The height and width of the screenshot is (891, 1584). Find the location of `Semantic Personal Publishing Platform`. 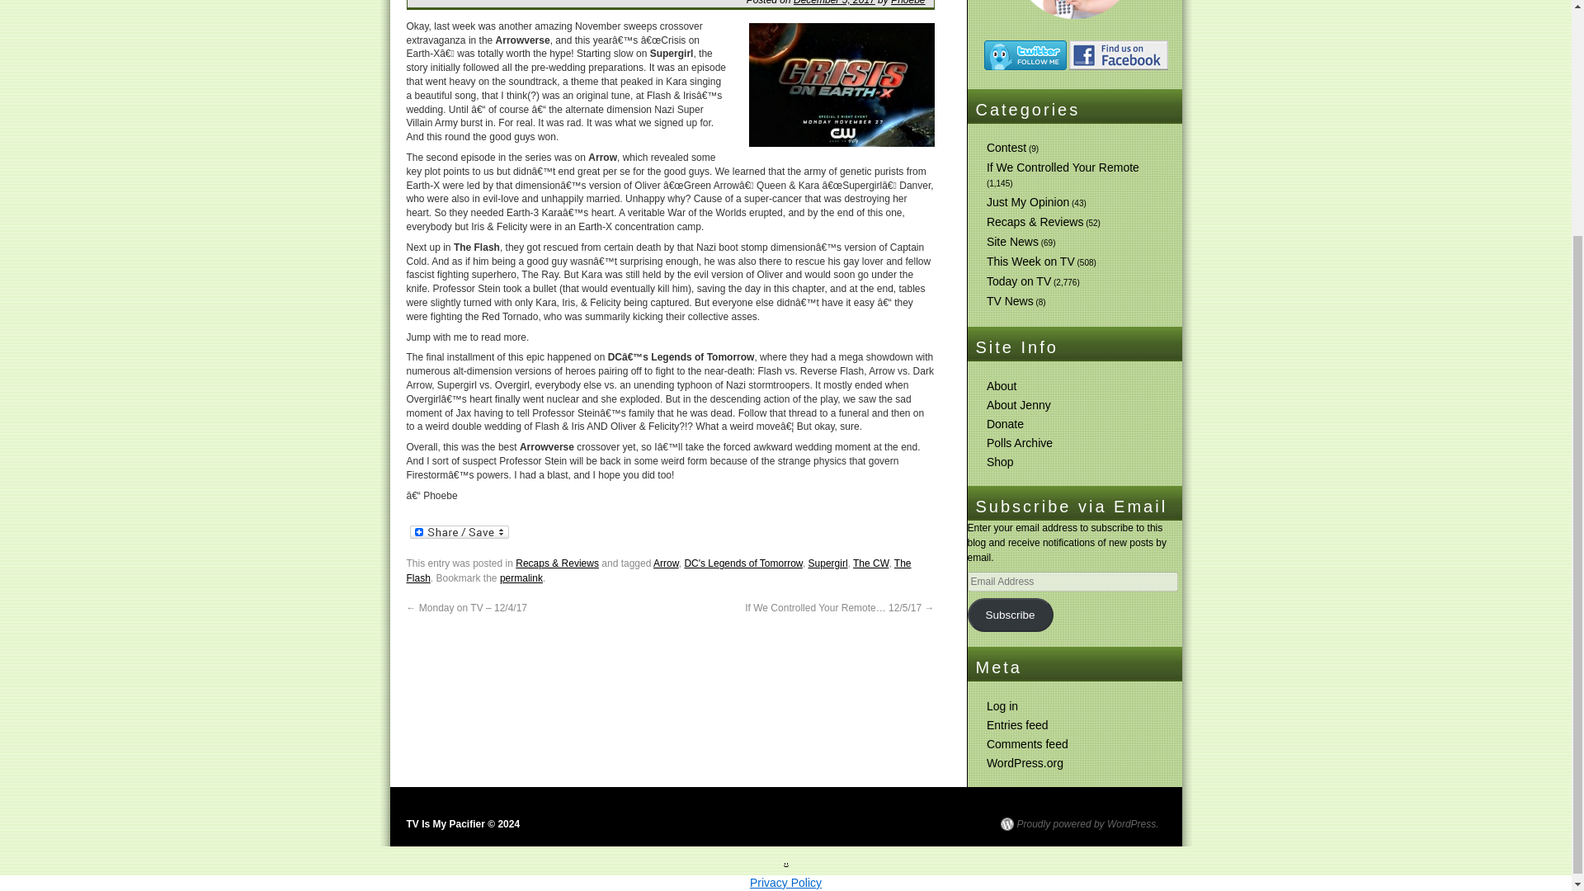

Semantic Personal Publishing Platform is located at coordinates (1078, 823).